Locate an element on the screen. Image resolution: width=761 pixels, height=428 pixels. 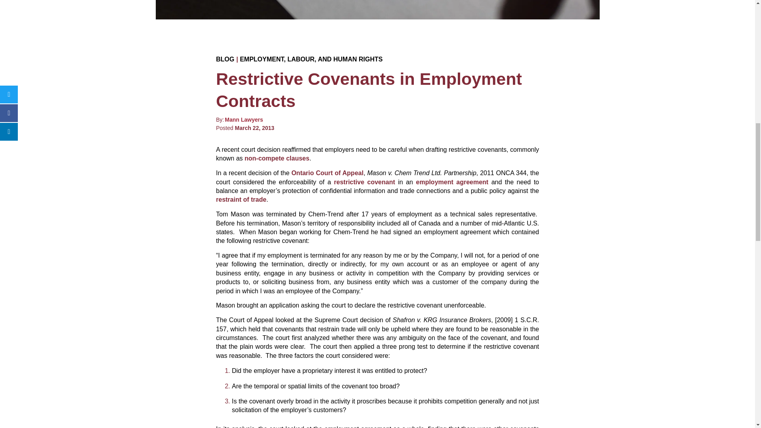
Court of Appeal for Ontario is located at coordinates (327, 173).